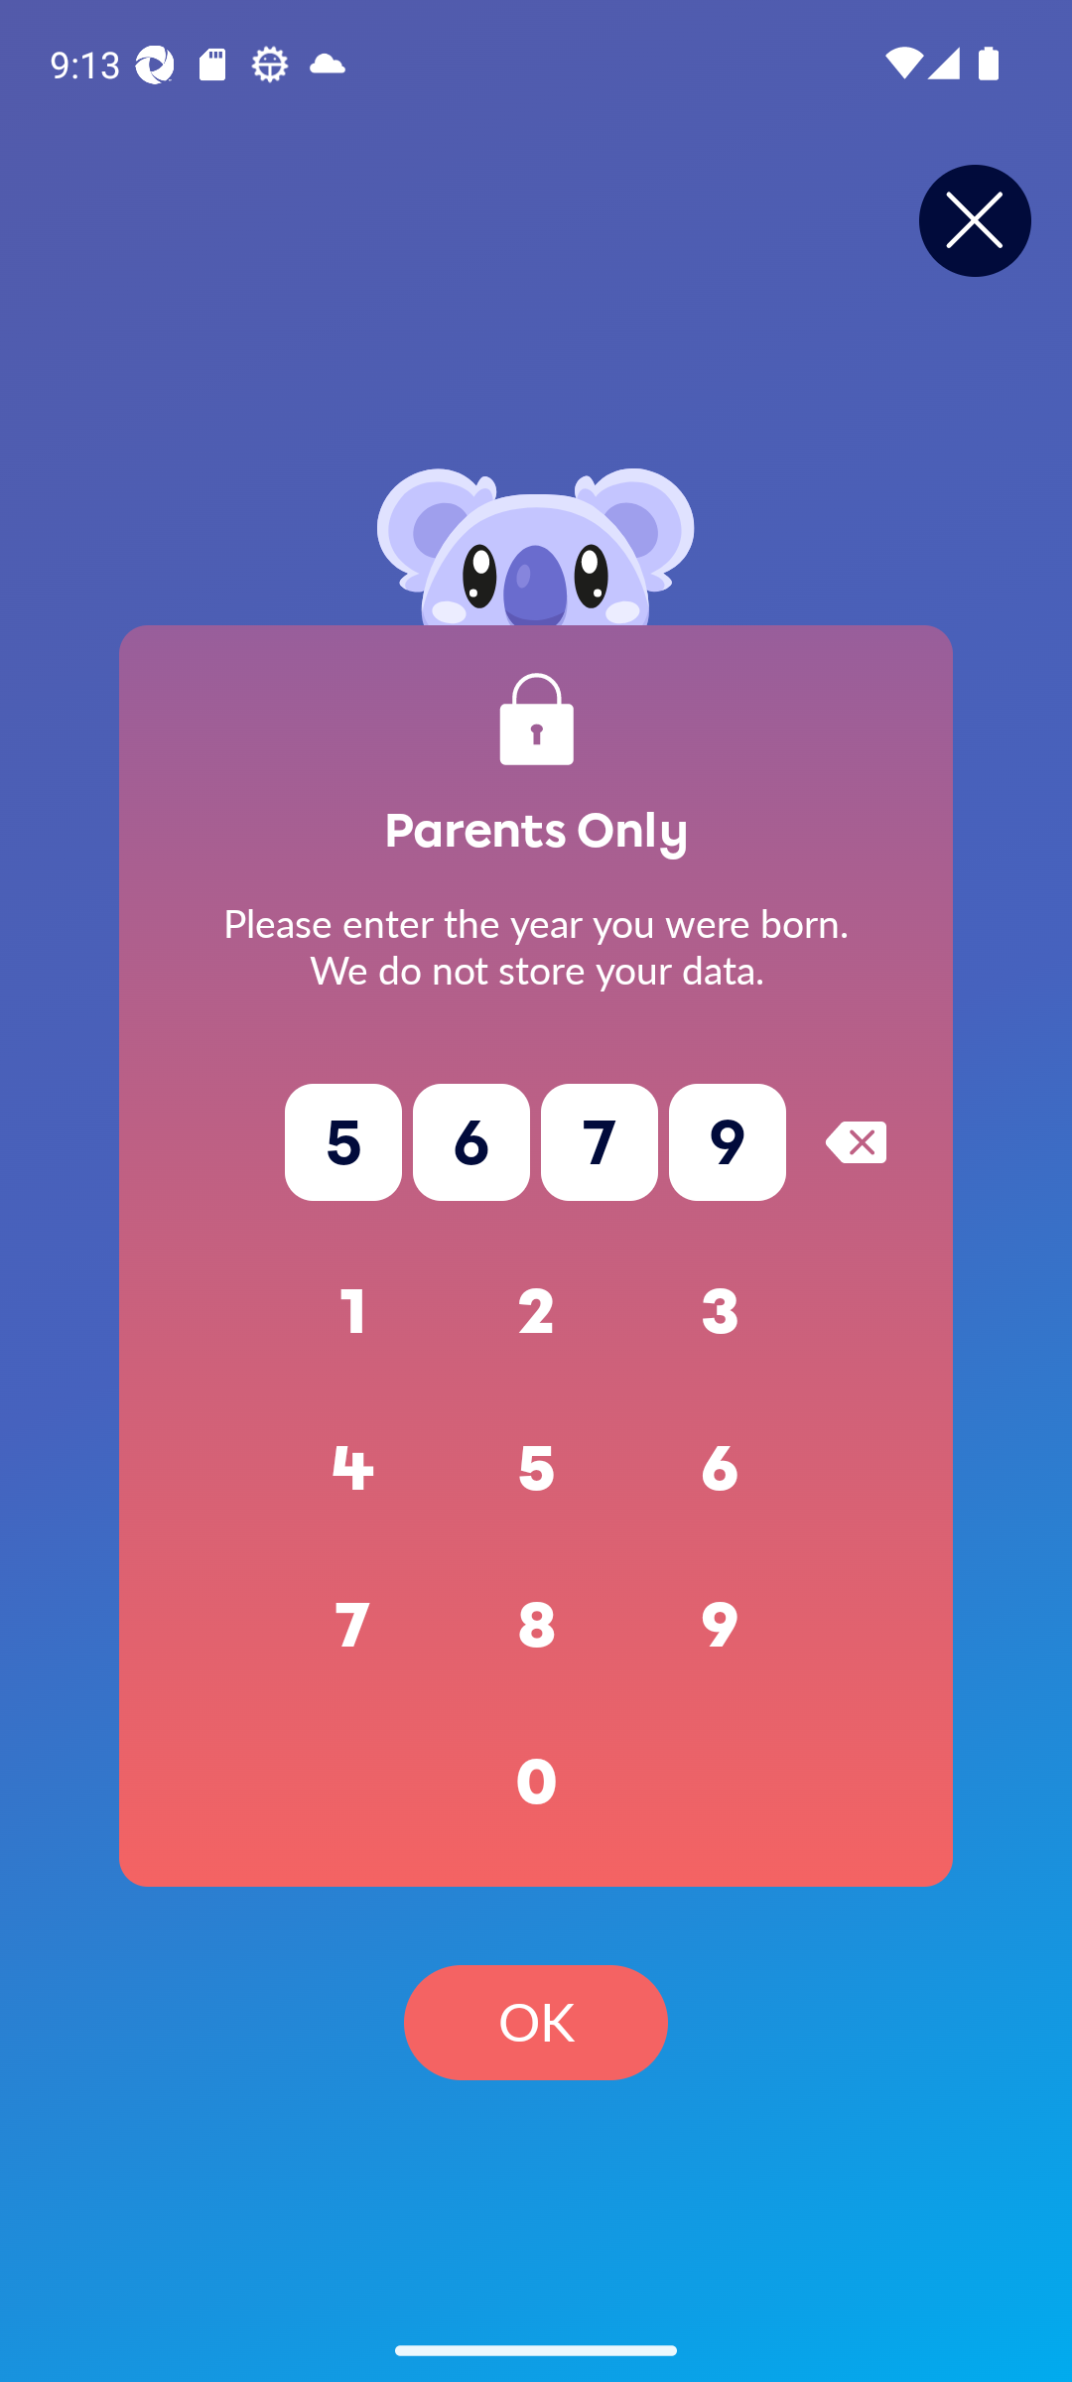  I want to click on 5, so click(536, 1469).